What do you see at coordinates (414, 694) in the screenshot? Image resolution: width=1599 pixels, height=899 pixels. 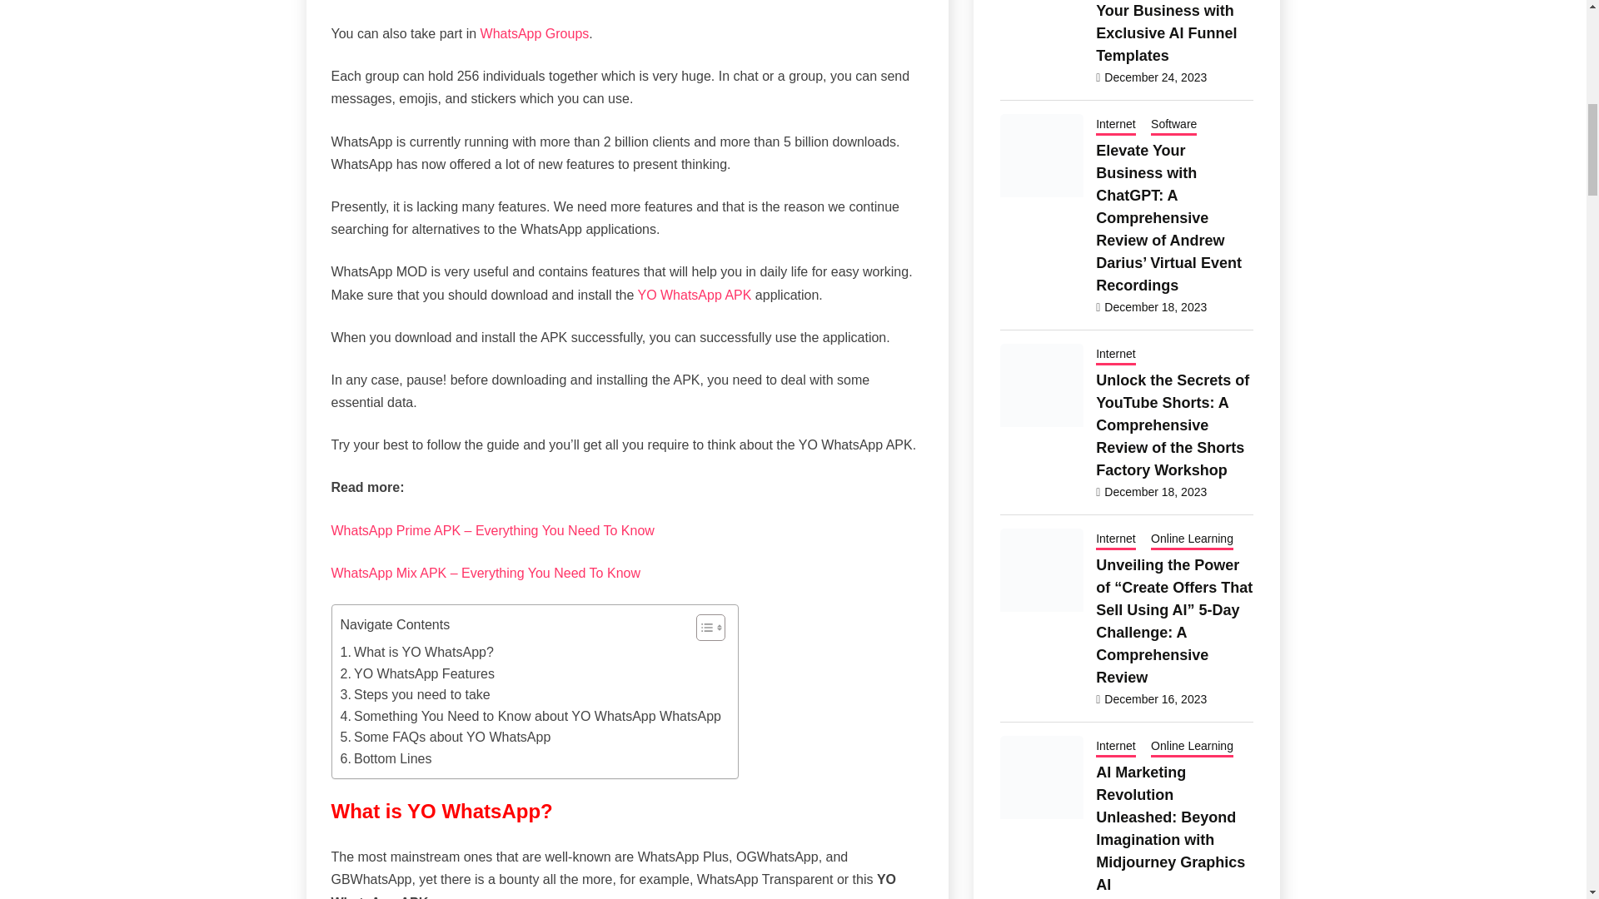 I see `Steps you need to take` at bounding box center [414, 694].